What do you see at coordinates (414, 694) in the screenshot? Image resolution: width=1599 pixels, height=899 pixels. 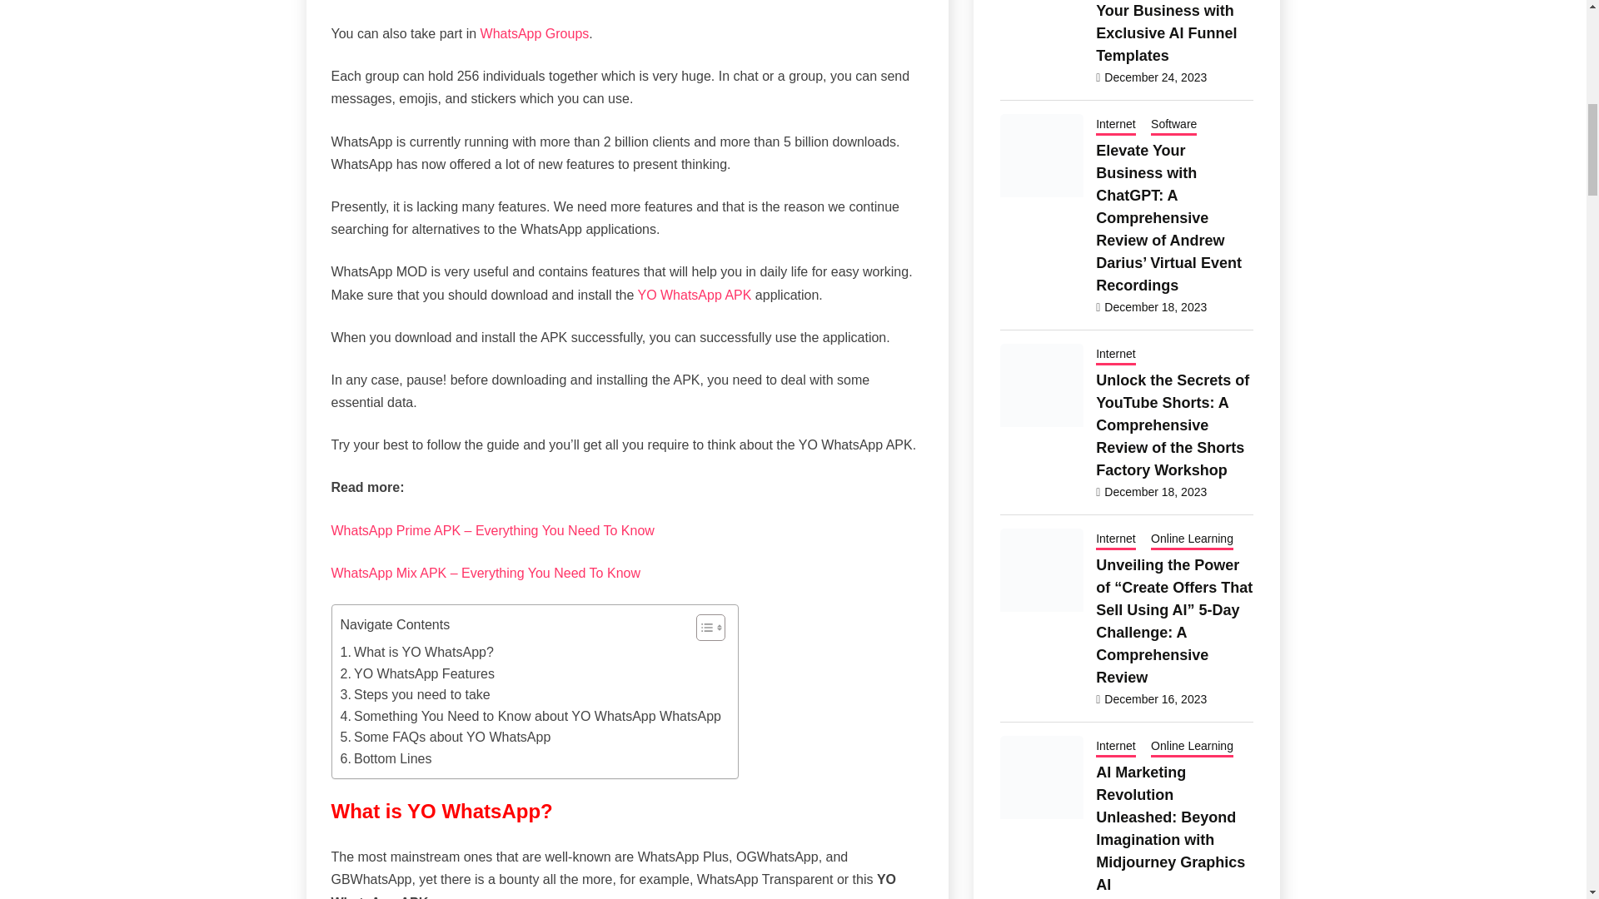 I see `Steps you need to take` at bounding box center [414, 694].